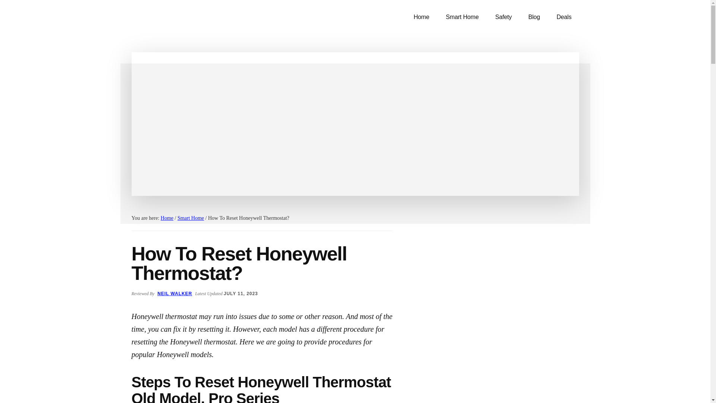  Describe the element at coordinates (564, 17) in the screenshot. I see `Deals` at that location.